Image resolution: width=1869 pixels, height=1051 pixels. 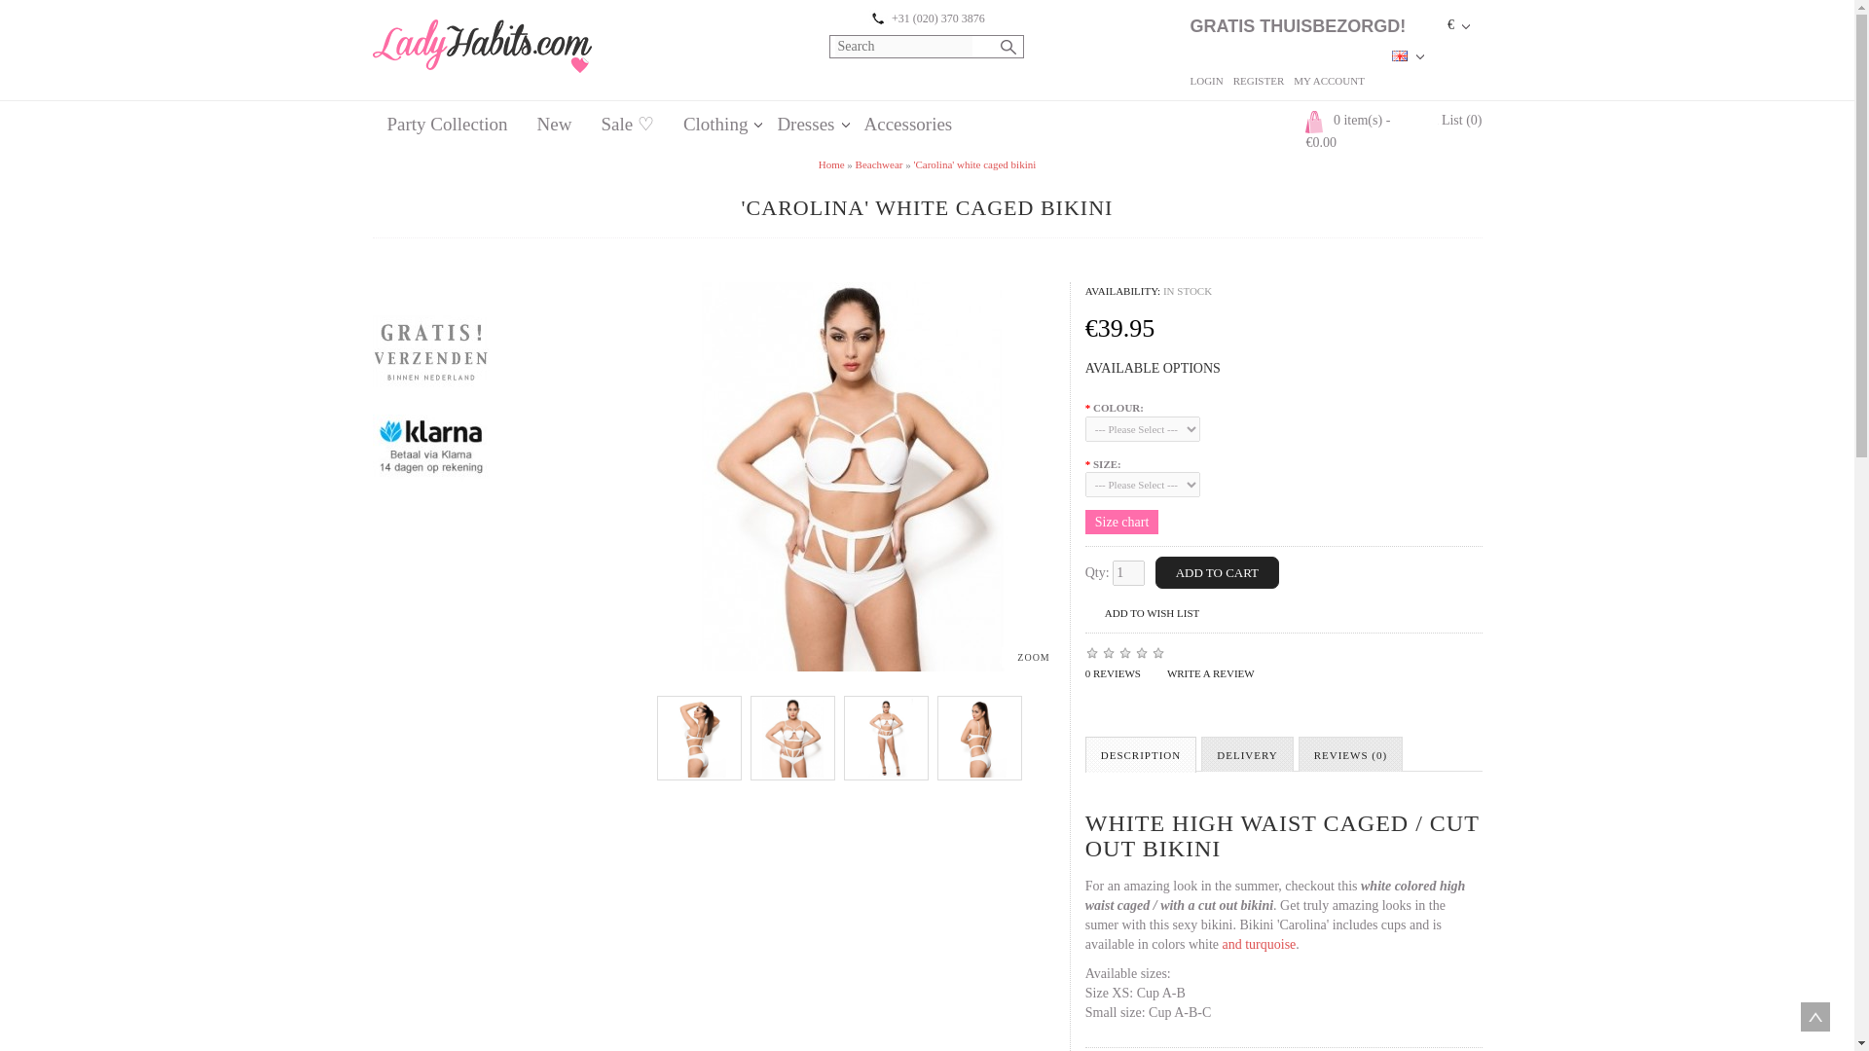 What do you see at coordinates (1260, 80) in the screenshot?
I see `Register` at bounding box center [1260, 80].